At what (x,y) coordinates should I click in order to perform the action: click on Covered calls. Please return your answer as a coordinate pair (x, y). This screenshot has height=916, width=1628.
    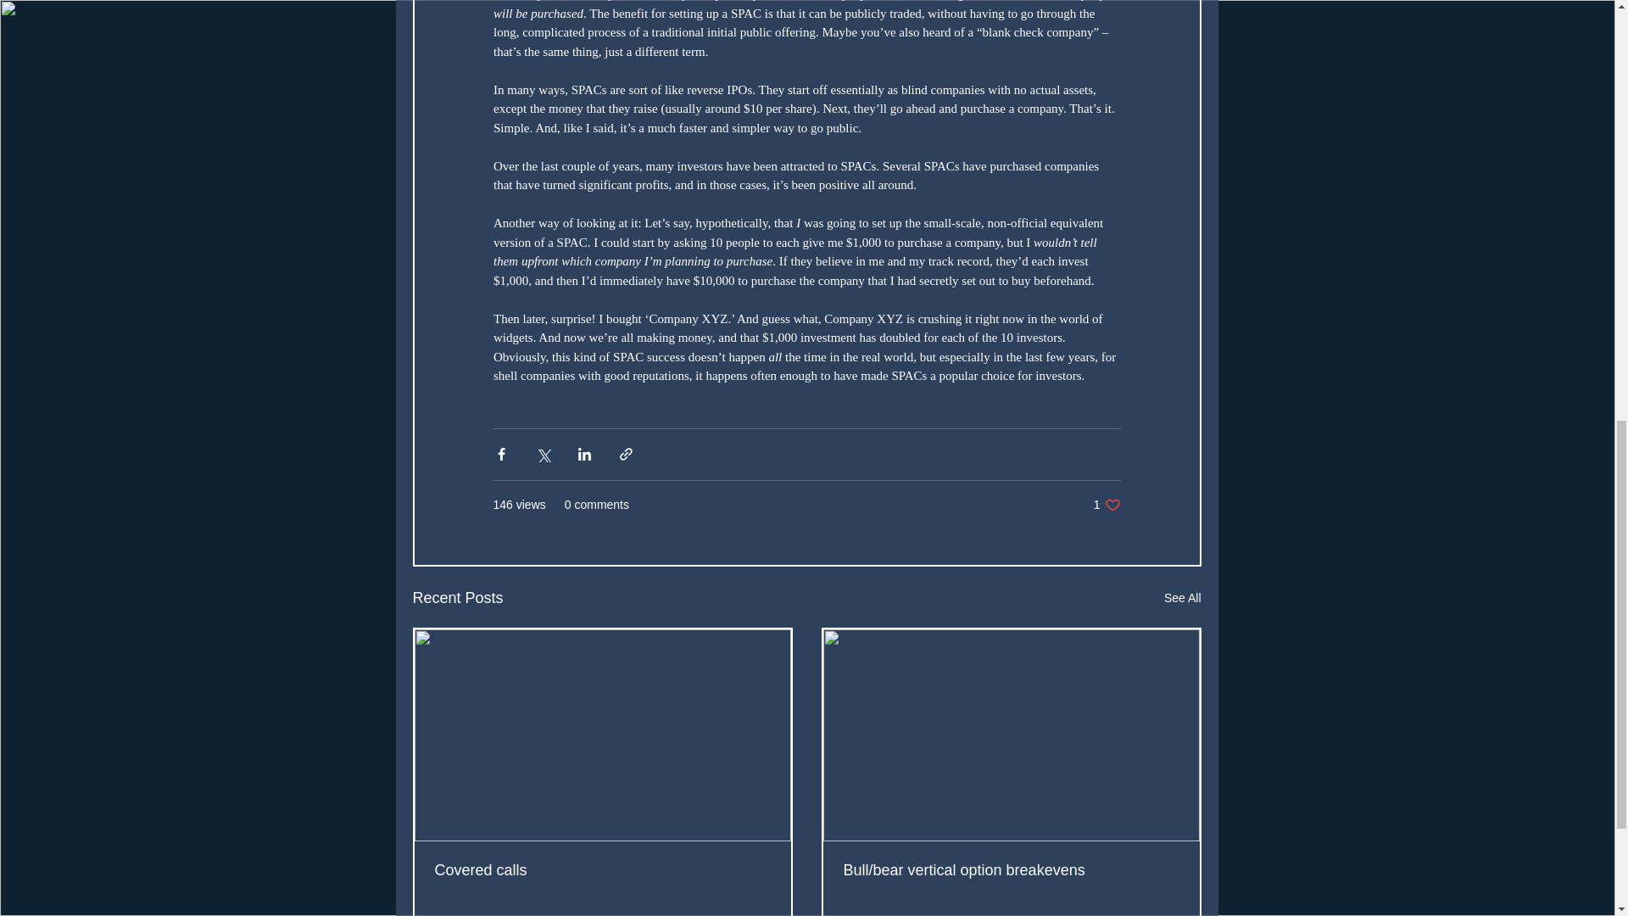
    Looking at the image, I should click on (602, 870).